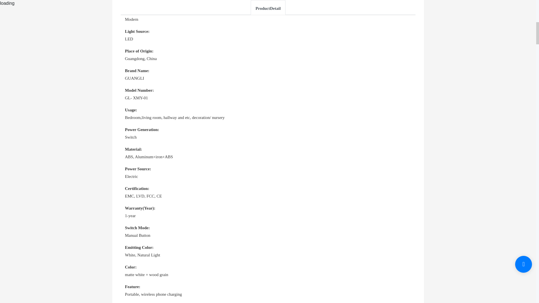 This screenshot has width=539, height=303. What do you see at coordinates (268, 39) in the screenshot?
I see `LED` at bounding box center [268, 39].